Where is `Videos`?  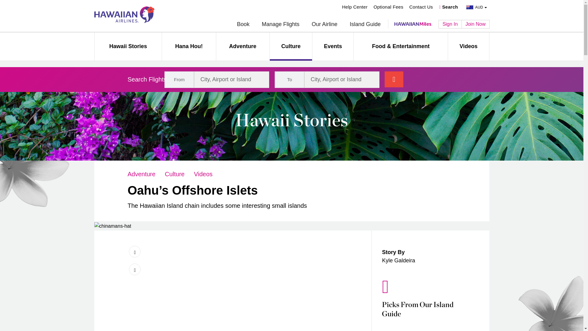
Videos is located at coordinates (468, 47).